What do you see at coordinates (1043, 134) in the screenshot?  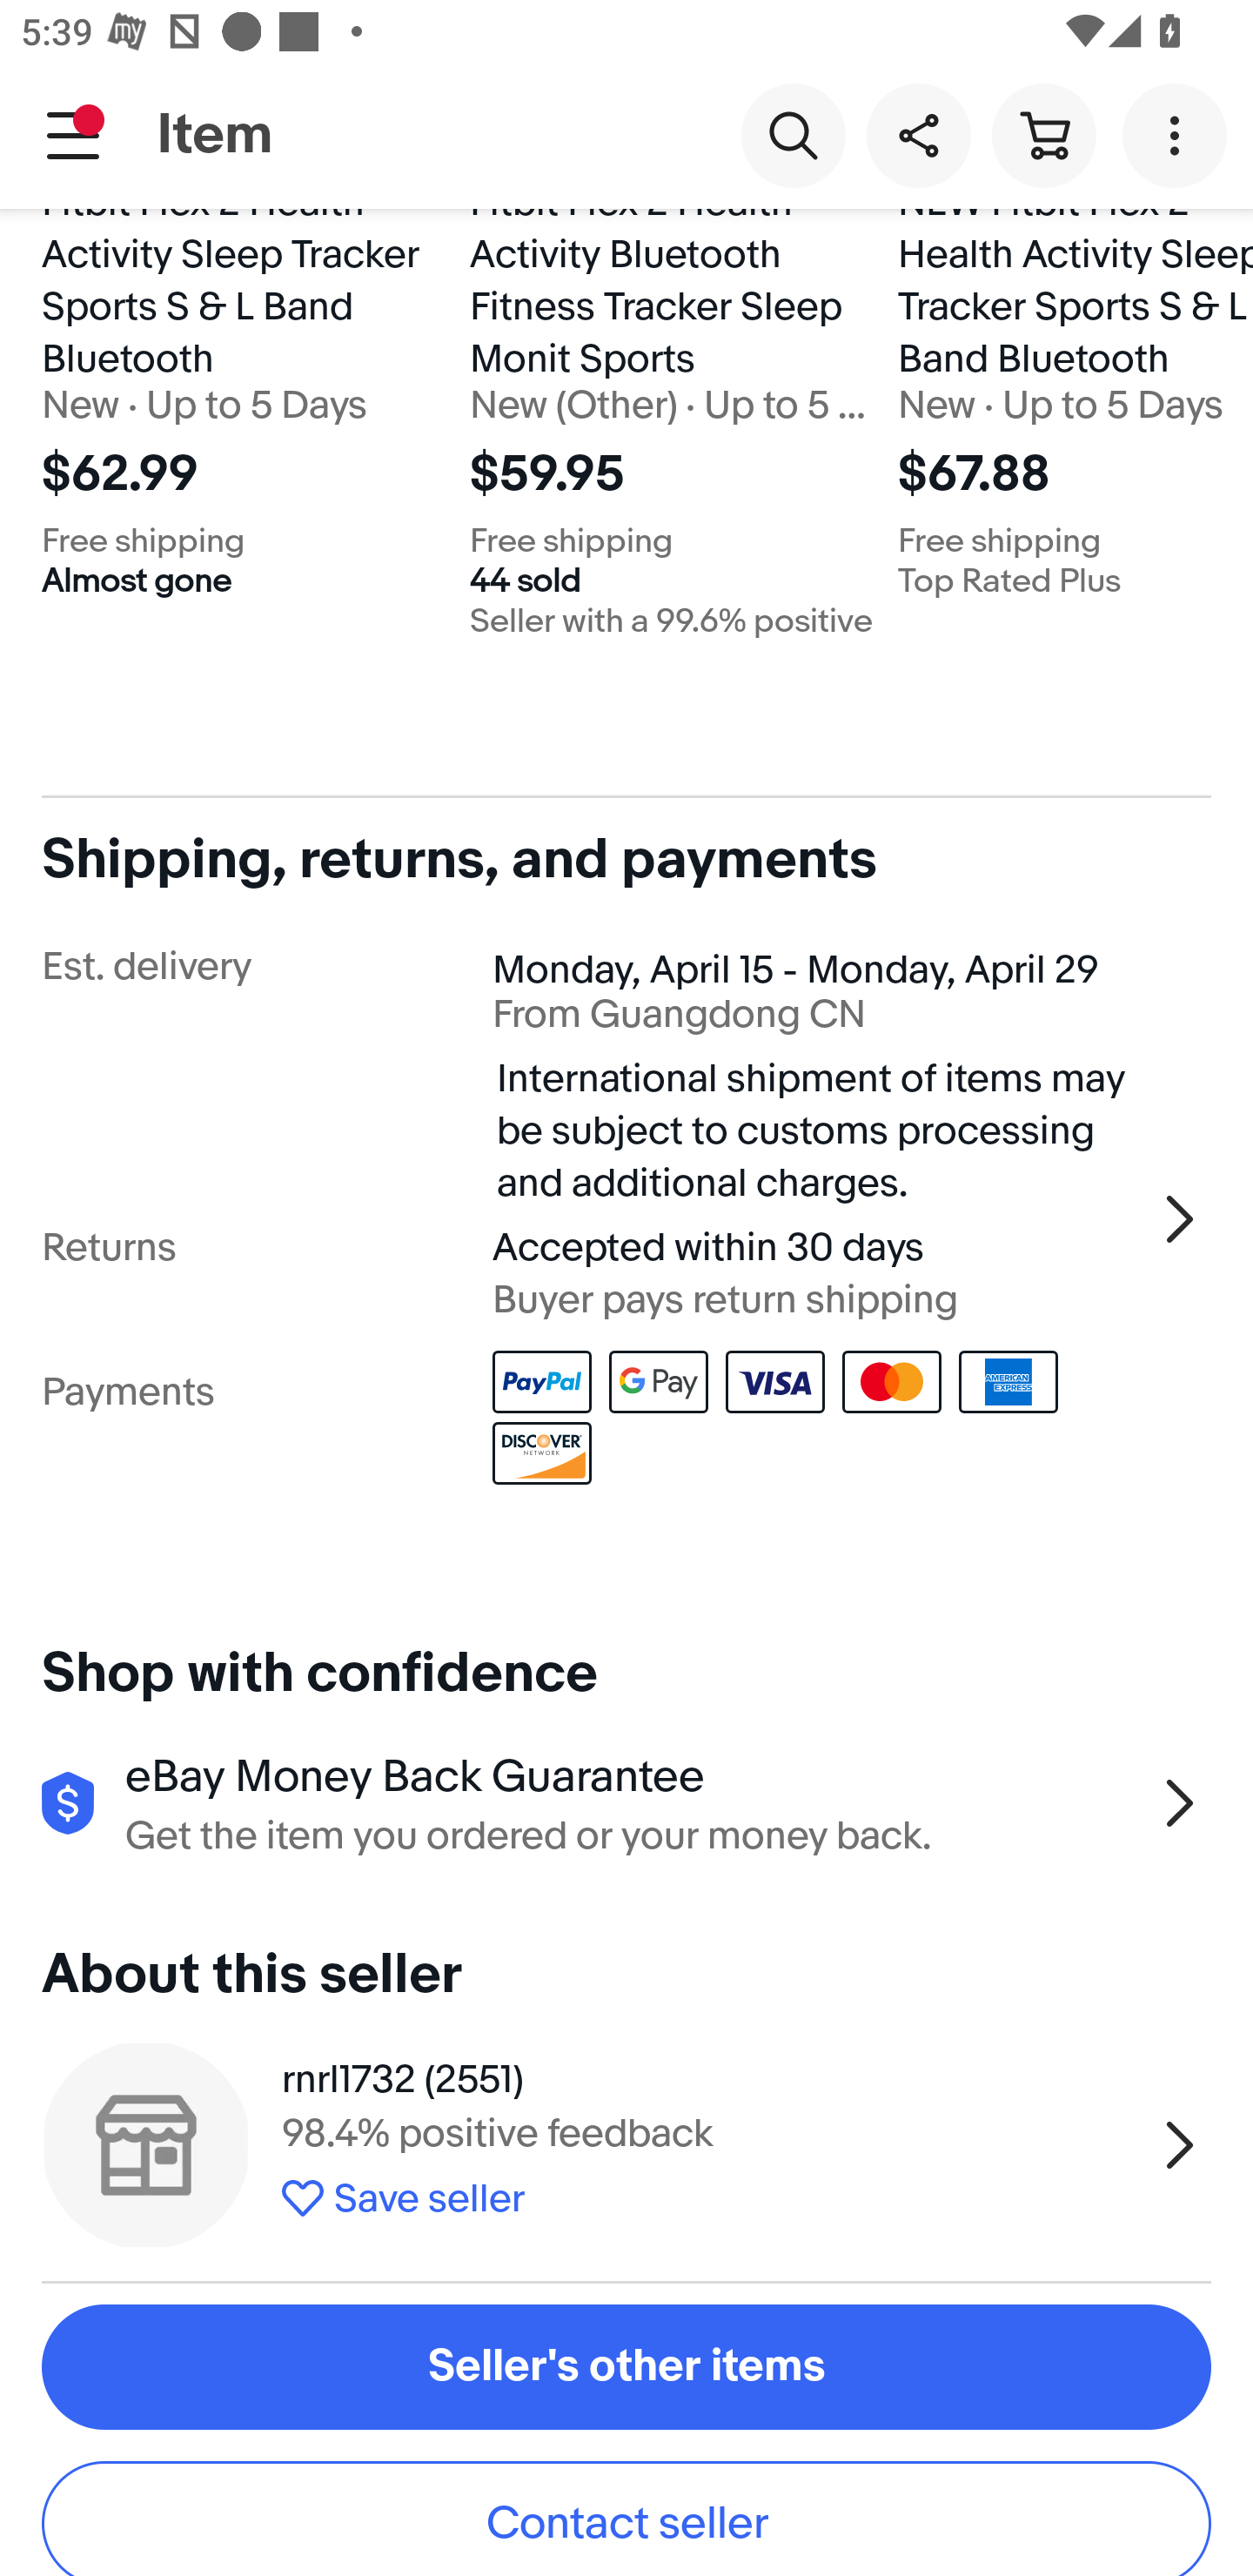 I see `Cart button shopping cart` at bounding box center [1043, 134].